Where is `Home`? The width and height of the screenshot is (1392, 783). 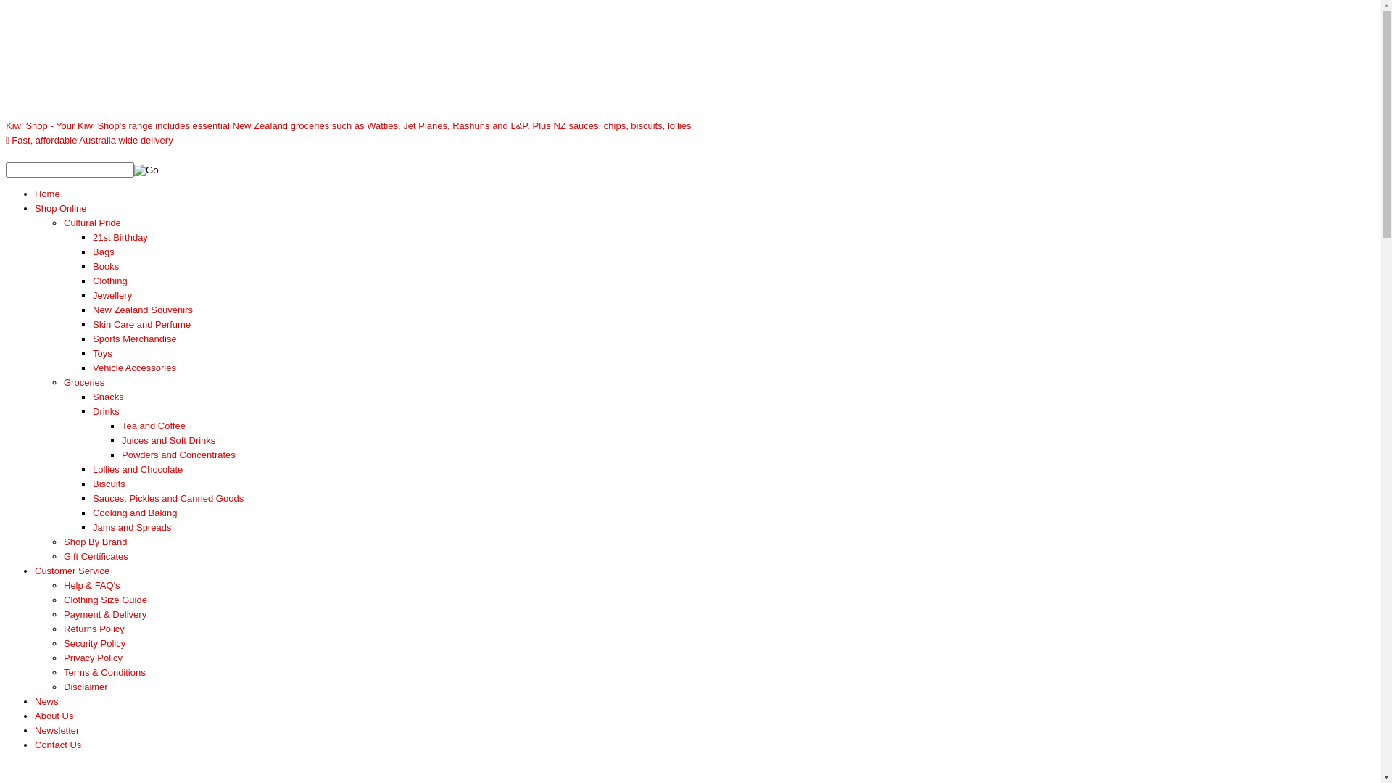 Home is located at coordinates (48, 194).